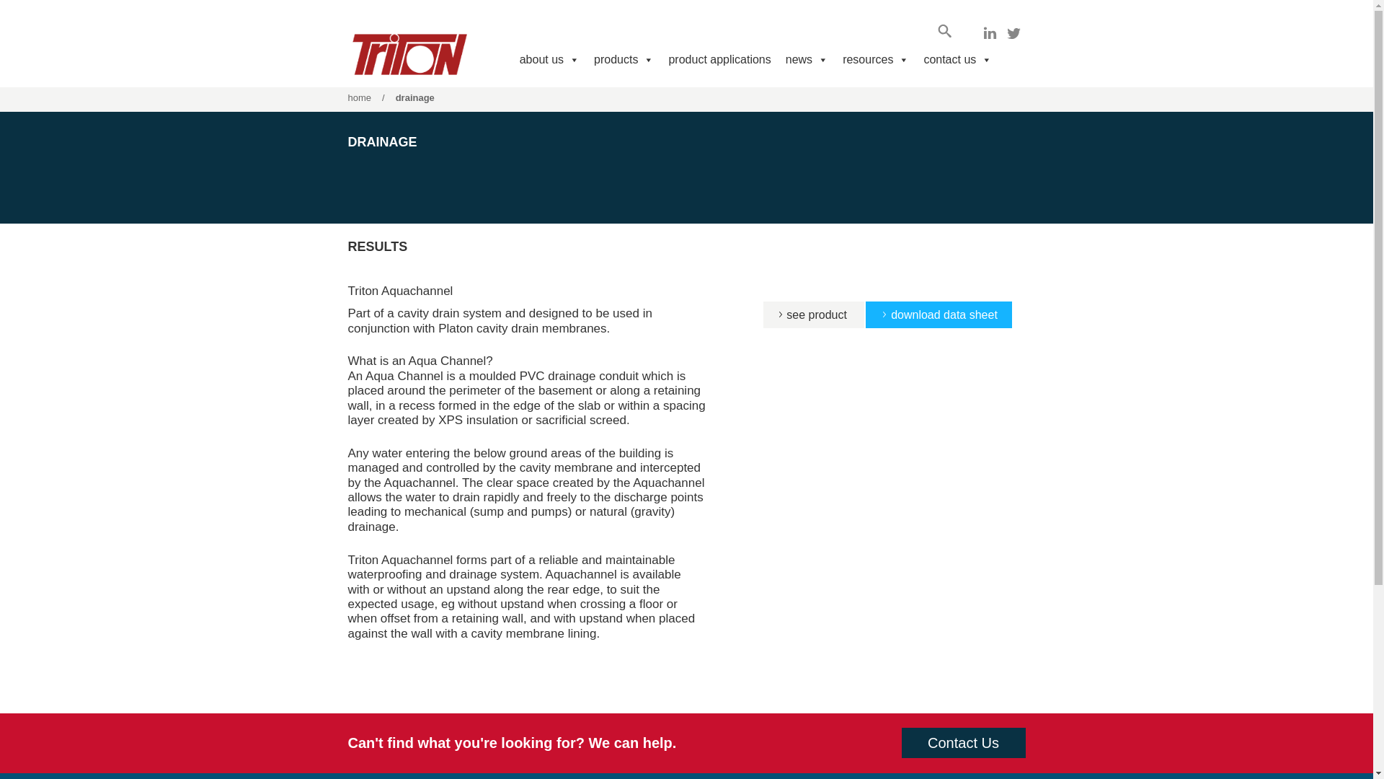 This screenshot has width=1384, height=779. Describe the element at coordinates (624, 59) in the screenshot. I see `products` at that location.